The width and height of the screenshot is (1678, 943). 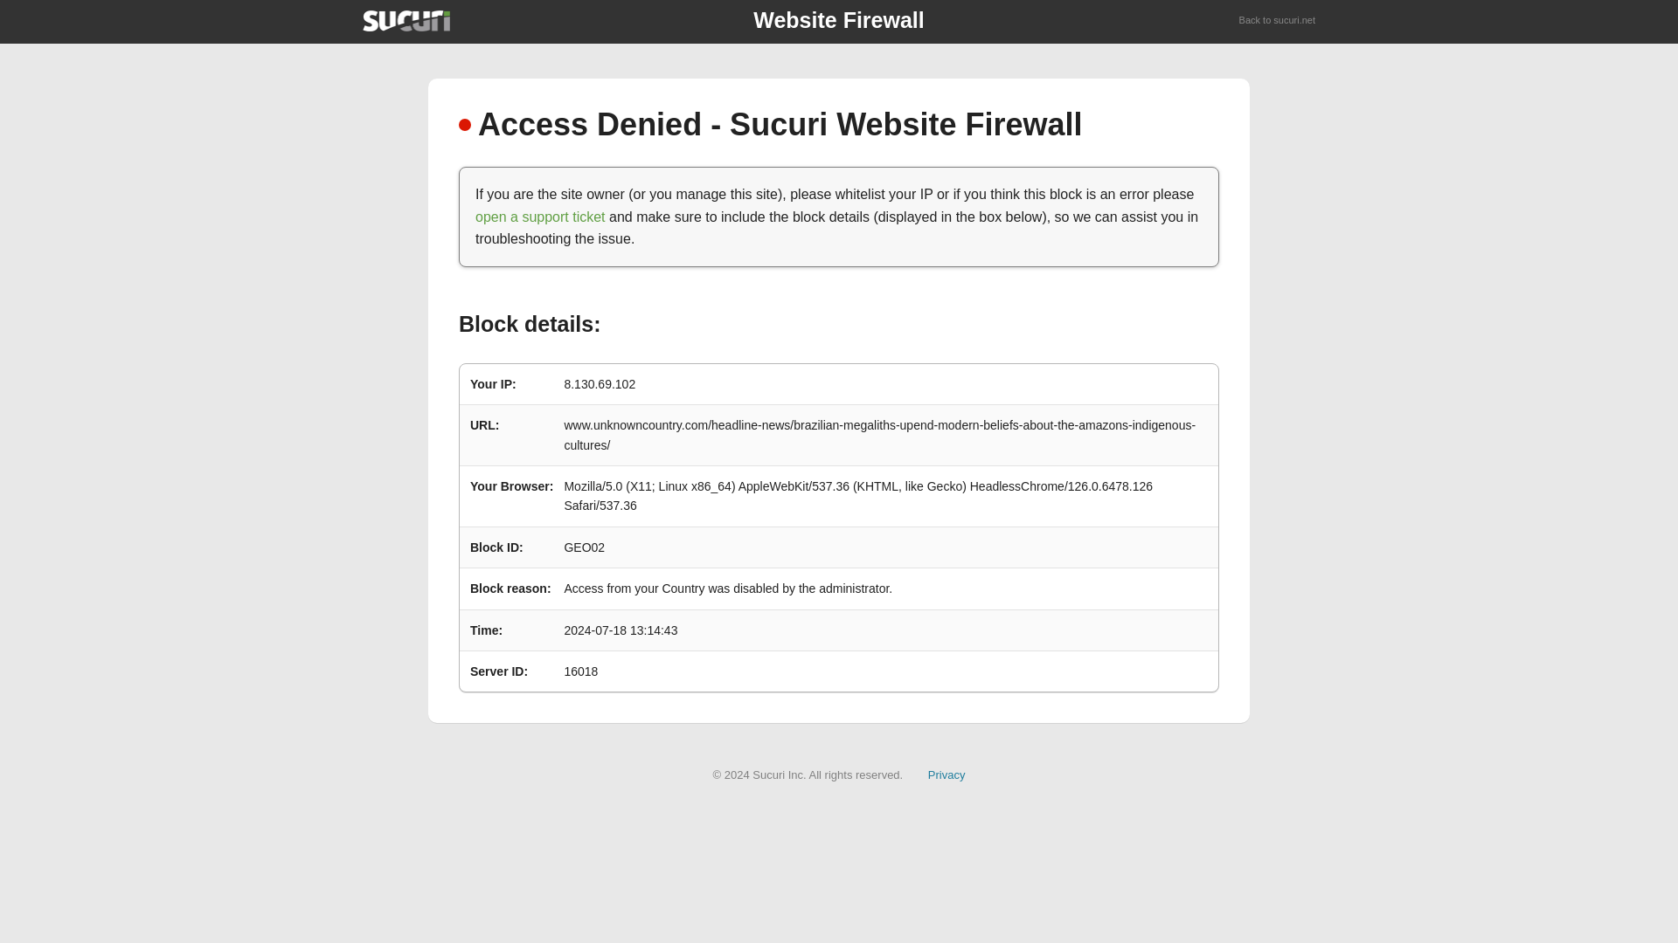 I want to click on Privacy, so click(x=946, y=775).